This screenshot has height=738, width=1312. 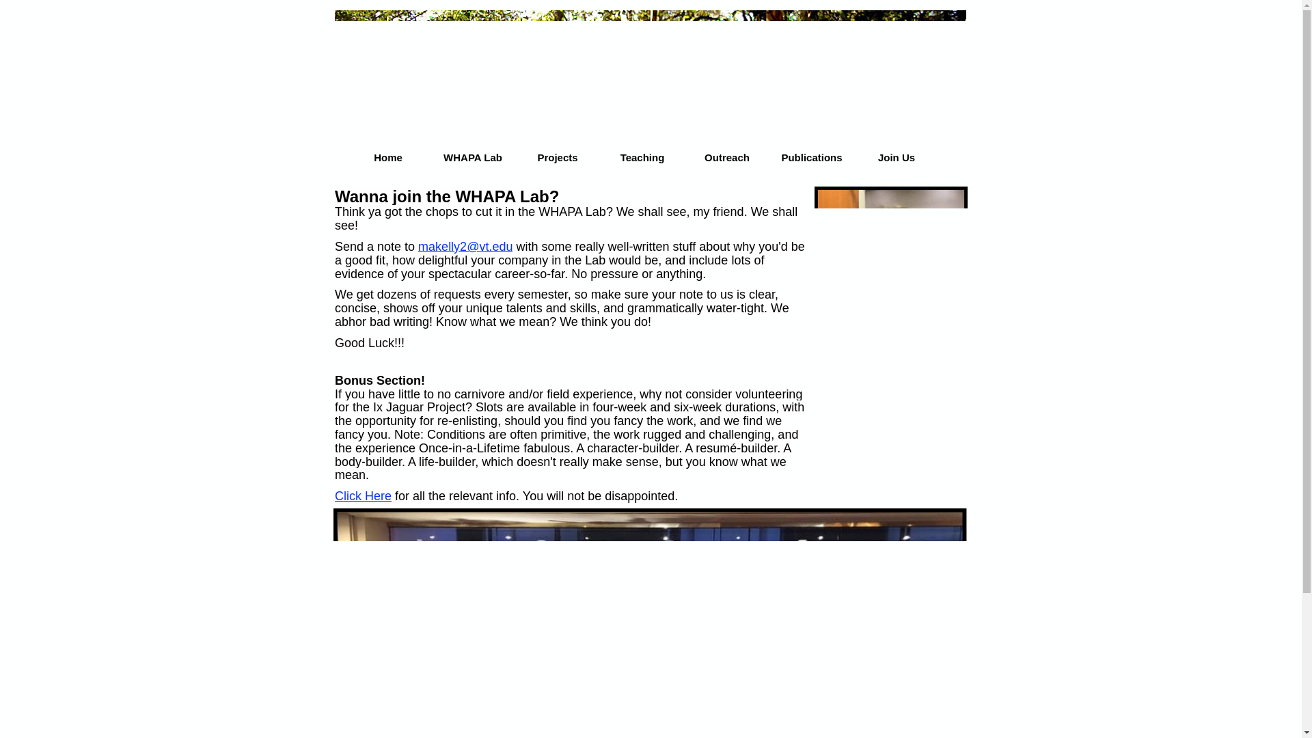 What do you see at coordinates (896, 157) in the screenshot?
I see `Join Us` at bounding box center [896, 157].